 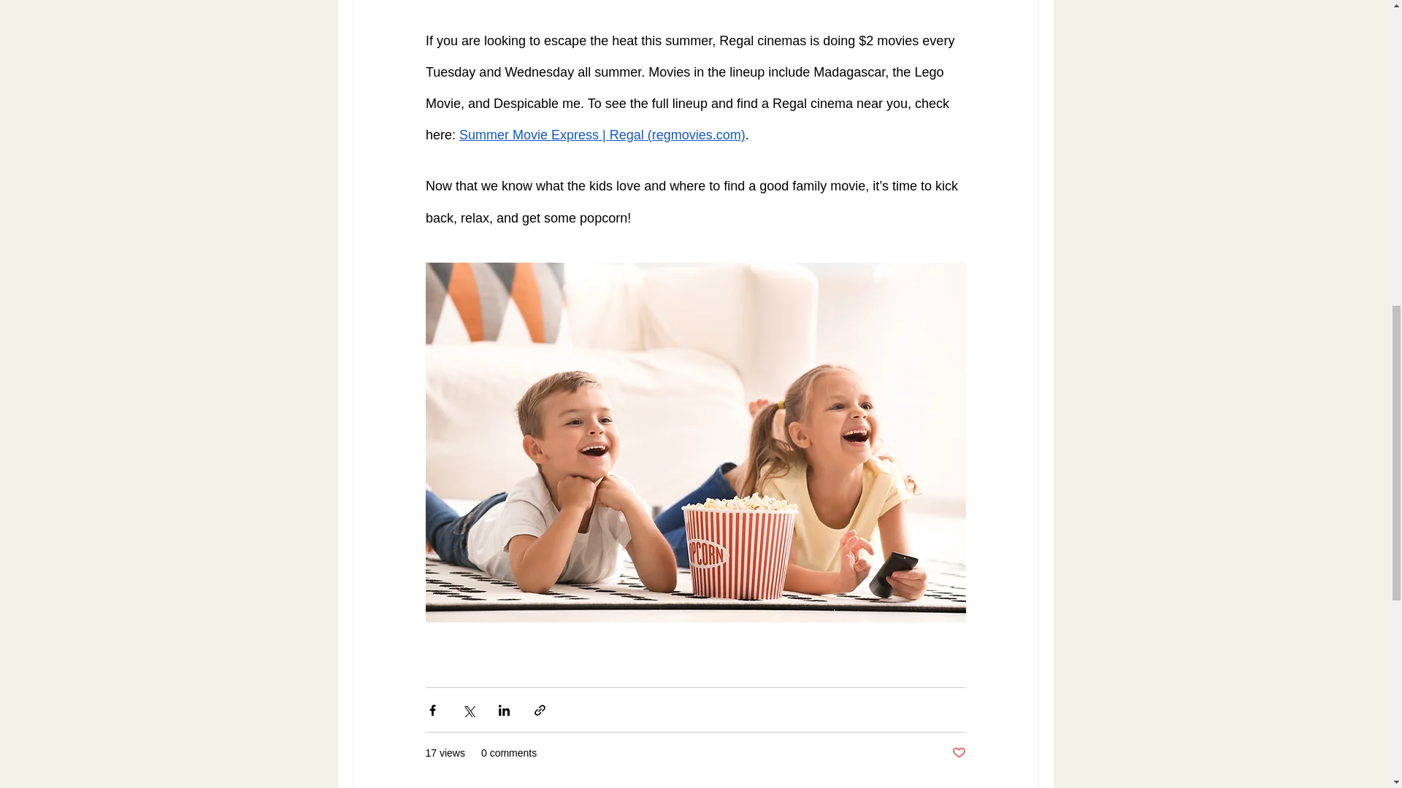 What do you see at coordinates (958, 753) in the screenshot?
I see `Post not marked as liked` at bounding box center [958, 753].